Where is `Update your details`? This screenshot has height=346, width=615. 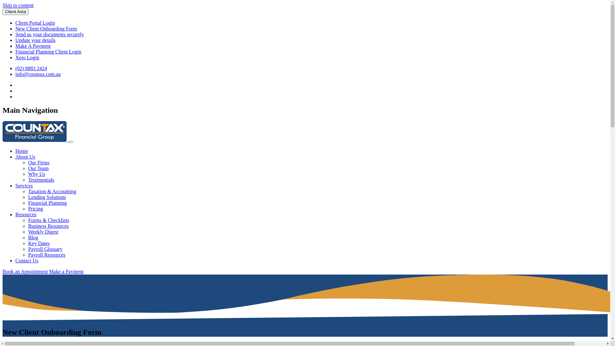
Update your details is located at coordinates (35, 40).